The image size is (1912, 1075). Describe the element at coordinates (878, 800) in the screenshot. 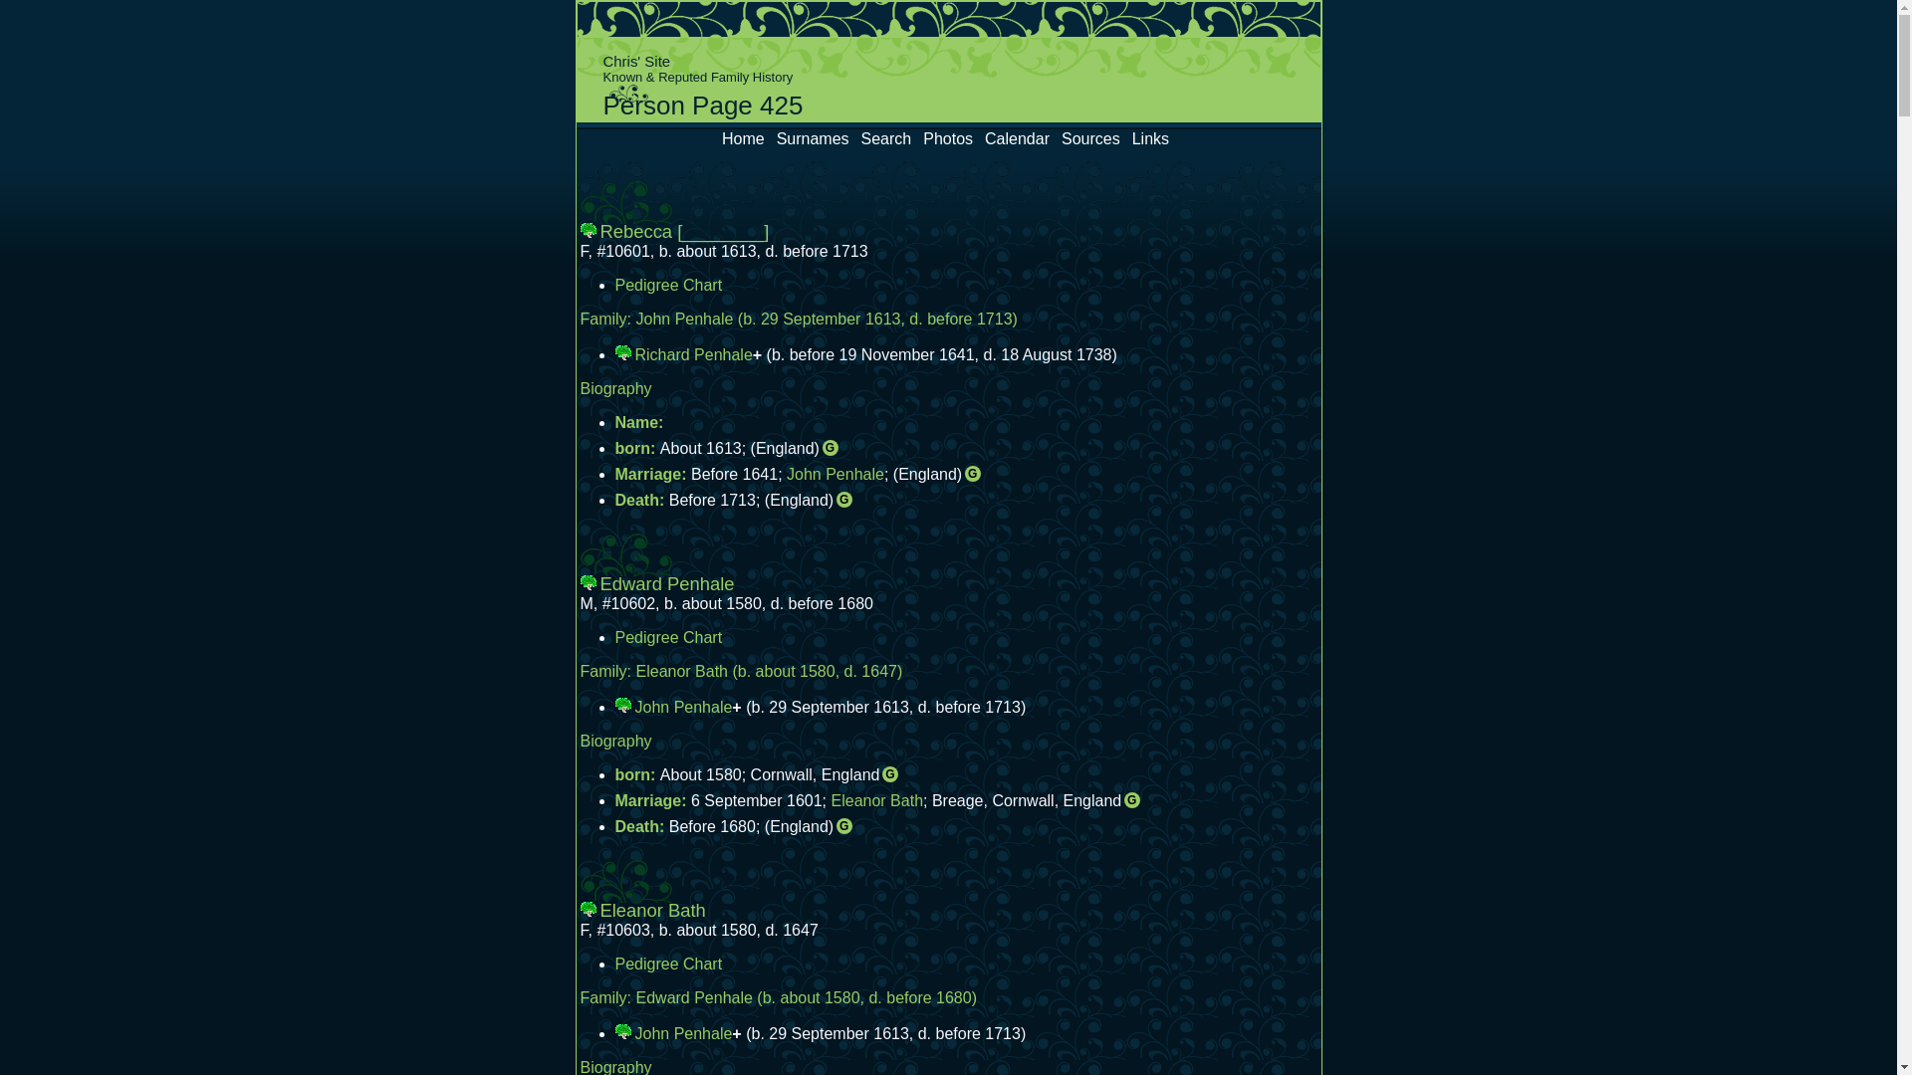

I see `Eleanor Bath` at that location.